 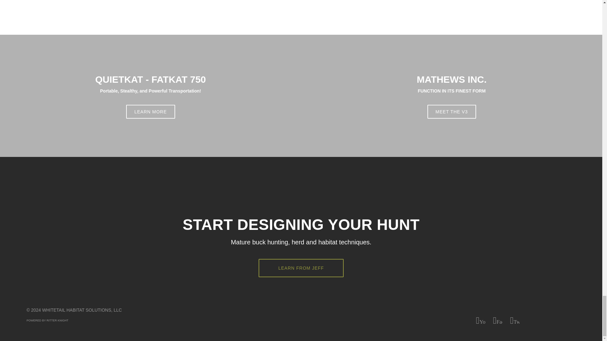 I want to click on LEARN FROM JEFF, so click(x=451, y=111).